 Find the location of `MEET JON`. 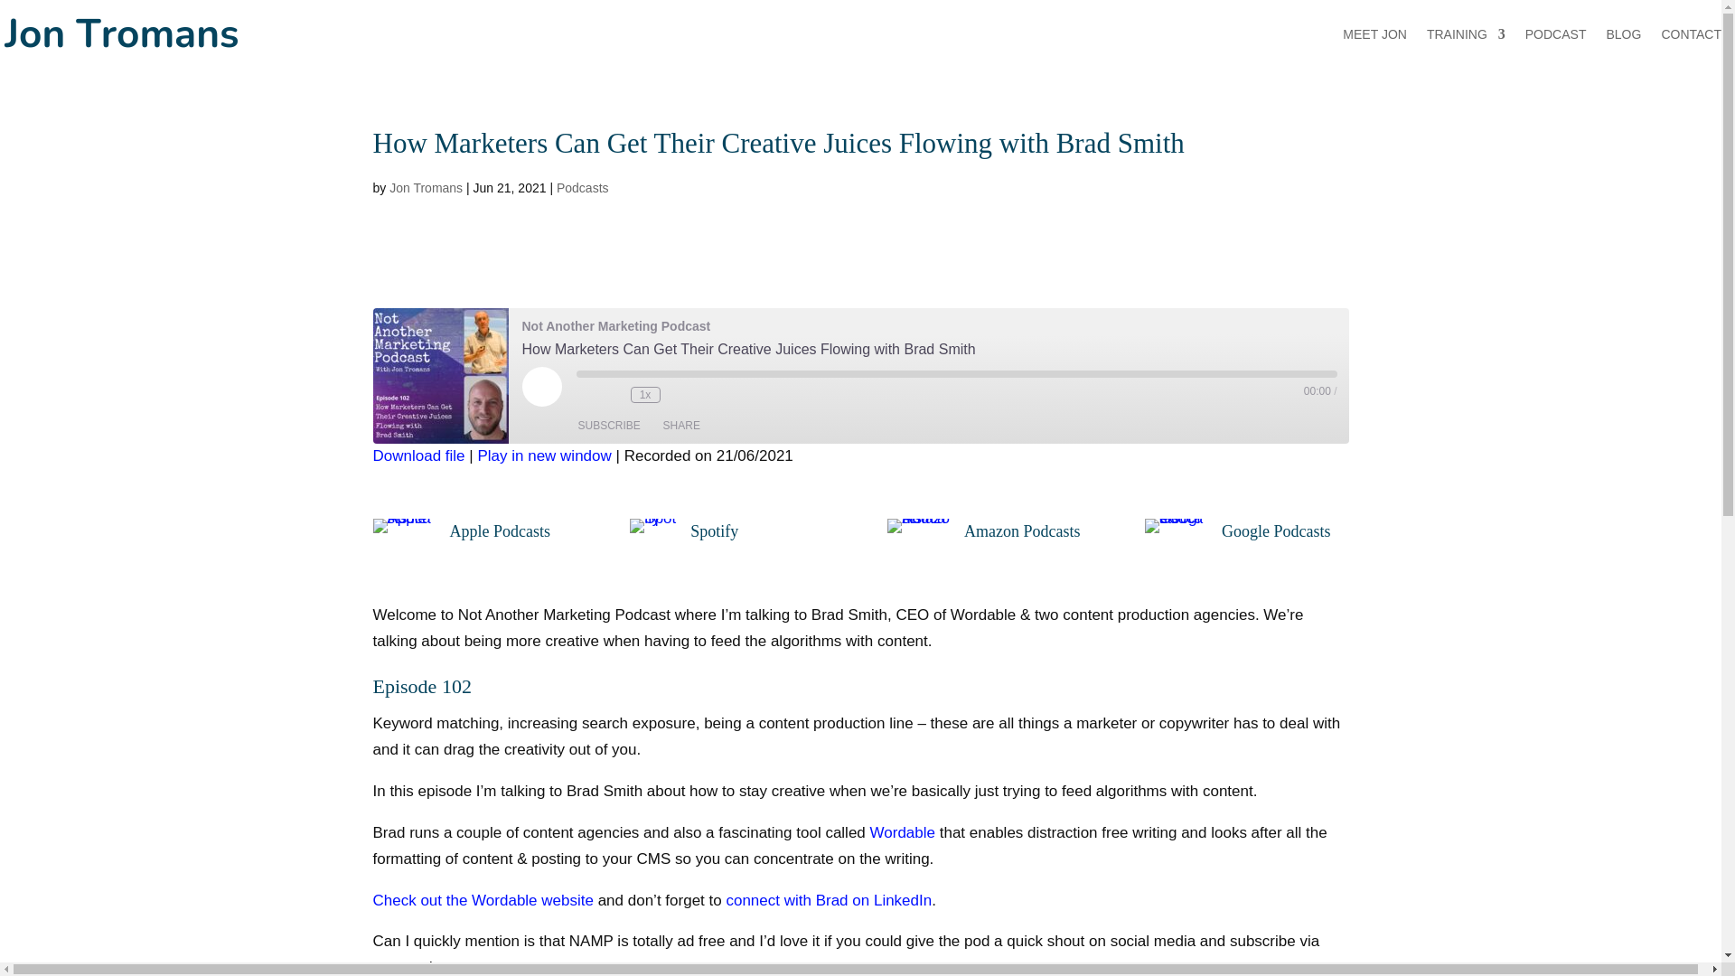

MEET JON is located at coordinates (1375, 34).